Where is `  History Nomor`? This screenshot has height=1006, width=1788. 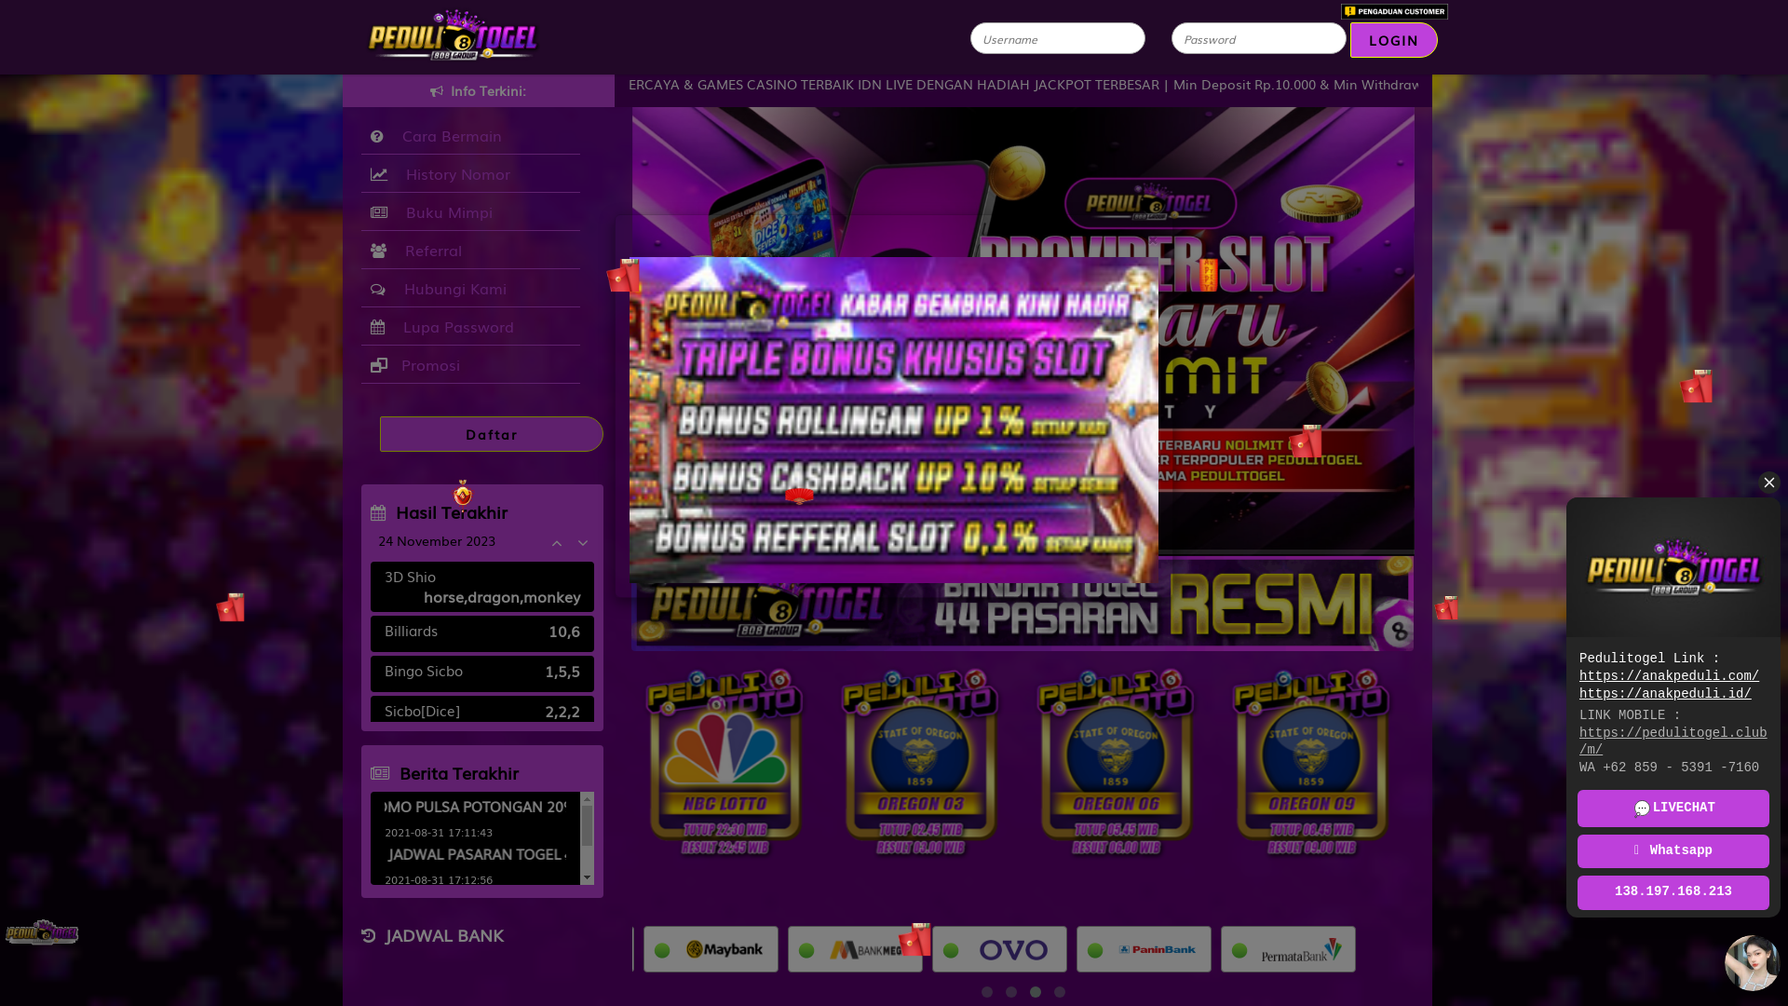
  History Nomor is located at coordinates (471, 173).